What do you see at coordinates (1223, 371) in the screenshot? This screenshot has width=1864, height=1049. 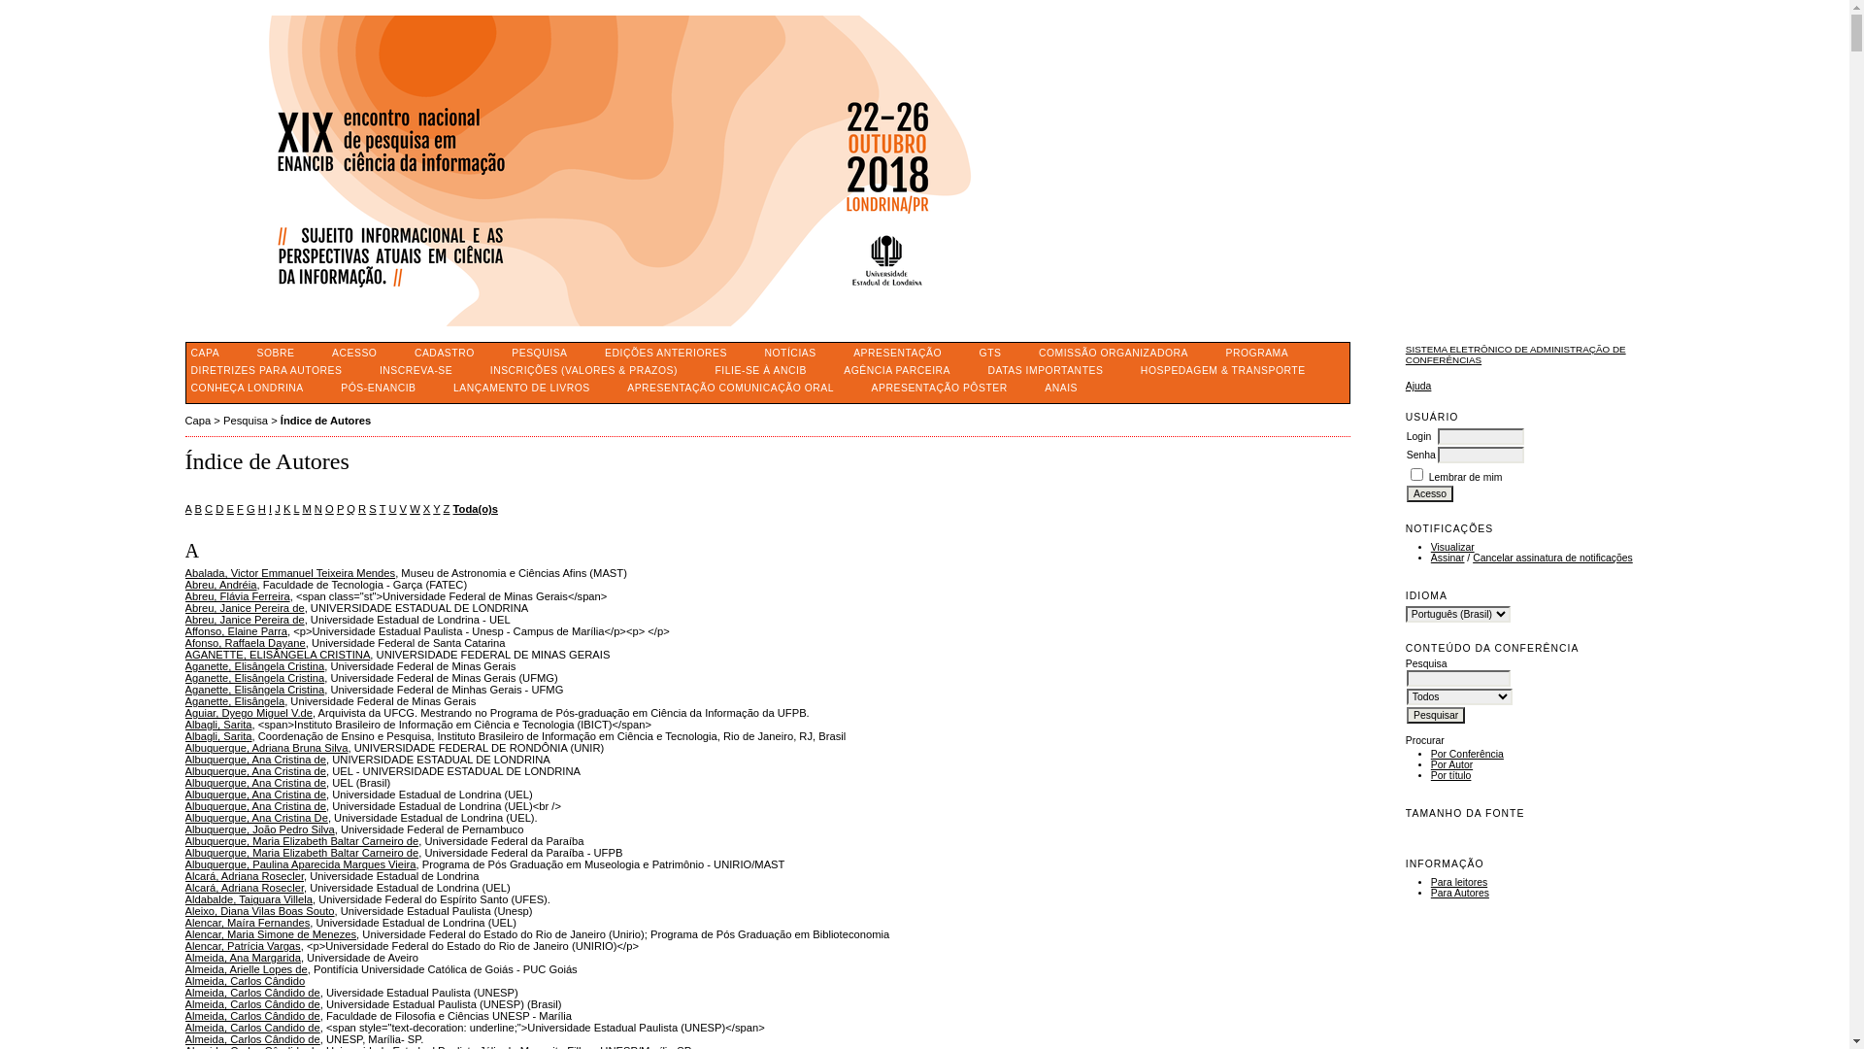 I see `HOSPEDAGEM & TRANSPORTE` at bounding box center [1223, 371].